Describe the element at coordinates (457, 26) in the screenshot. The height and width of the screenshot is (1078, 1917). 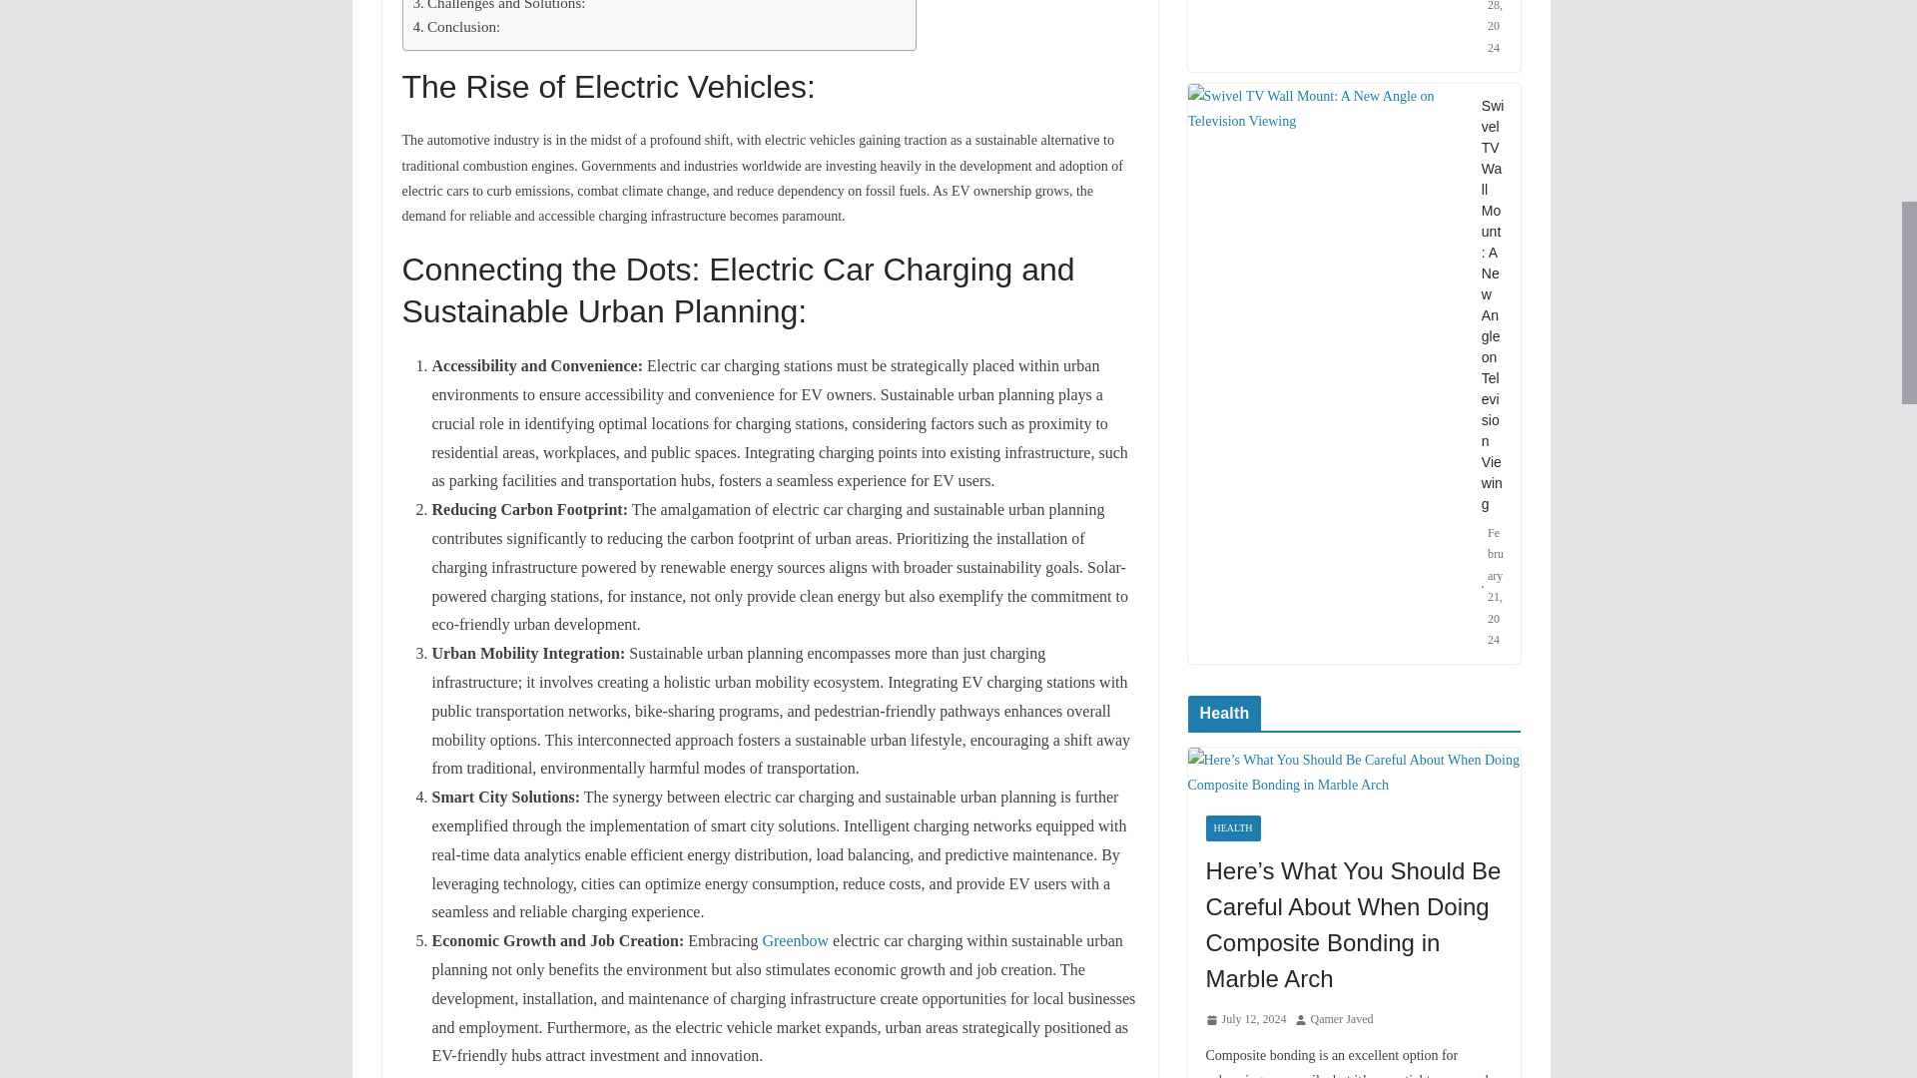
I see `Conclusion:` at that location.